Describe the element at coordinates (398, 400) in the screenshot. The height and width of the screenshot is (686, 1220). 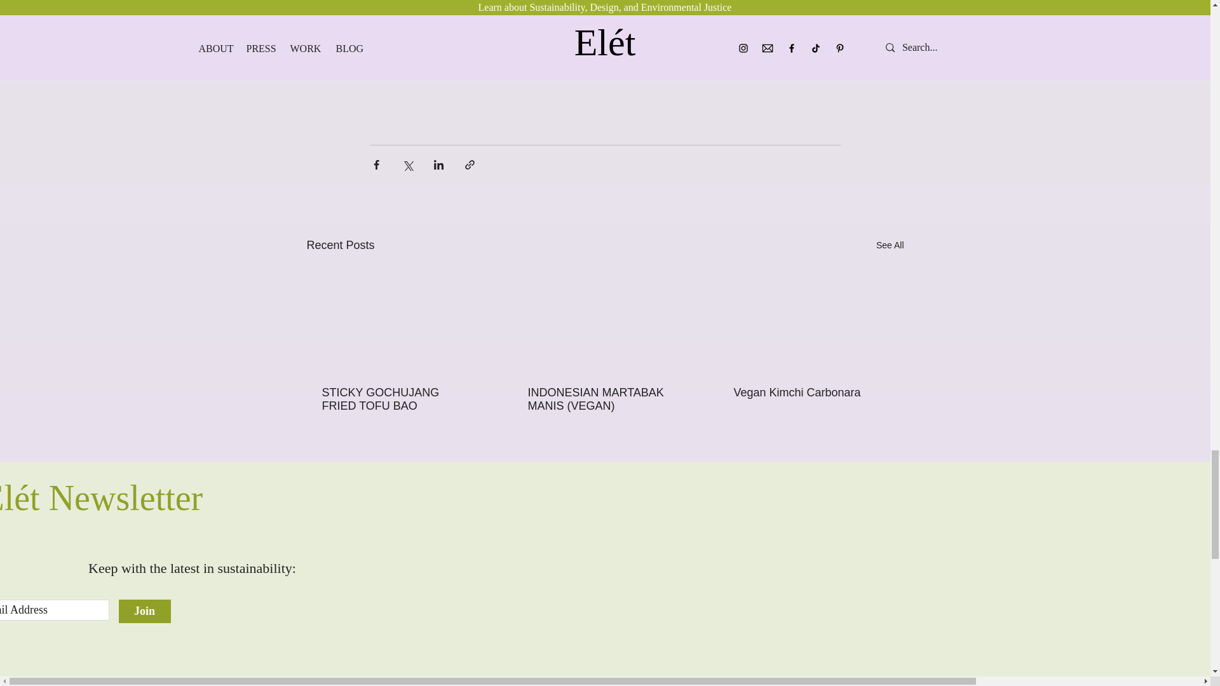
I see `STICKY GOCHUJANG FRIED TOFU BAO` at that location.